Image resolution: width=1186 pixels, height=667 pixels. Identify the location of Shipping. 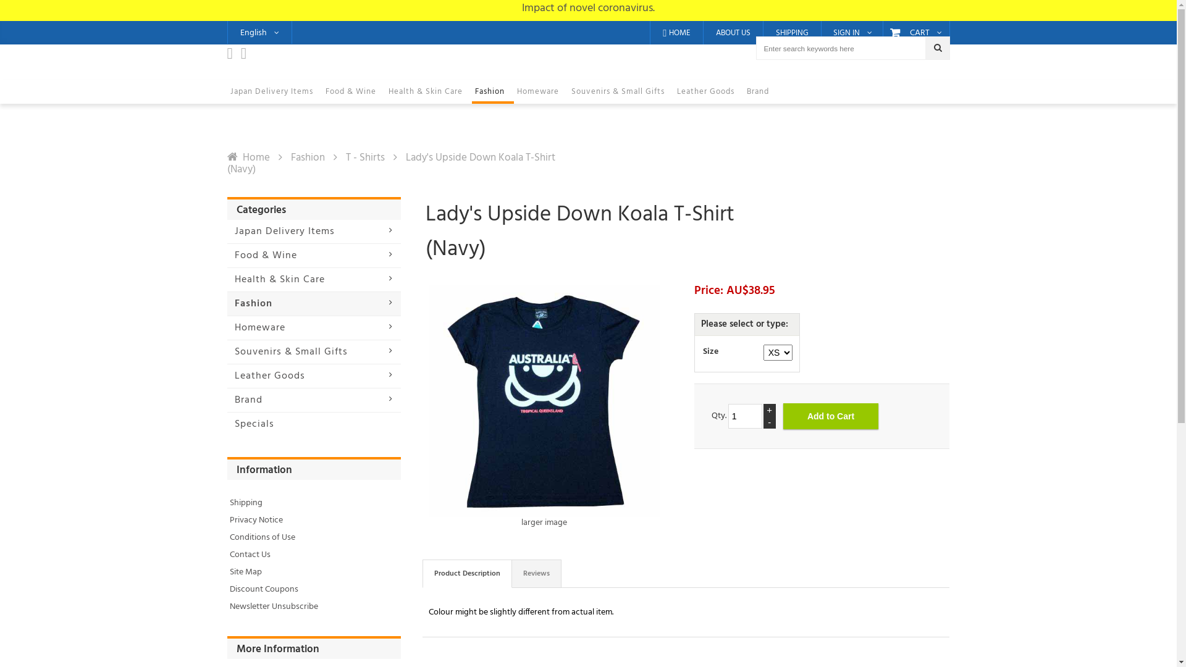
(246, 503).